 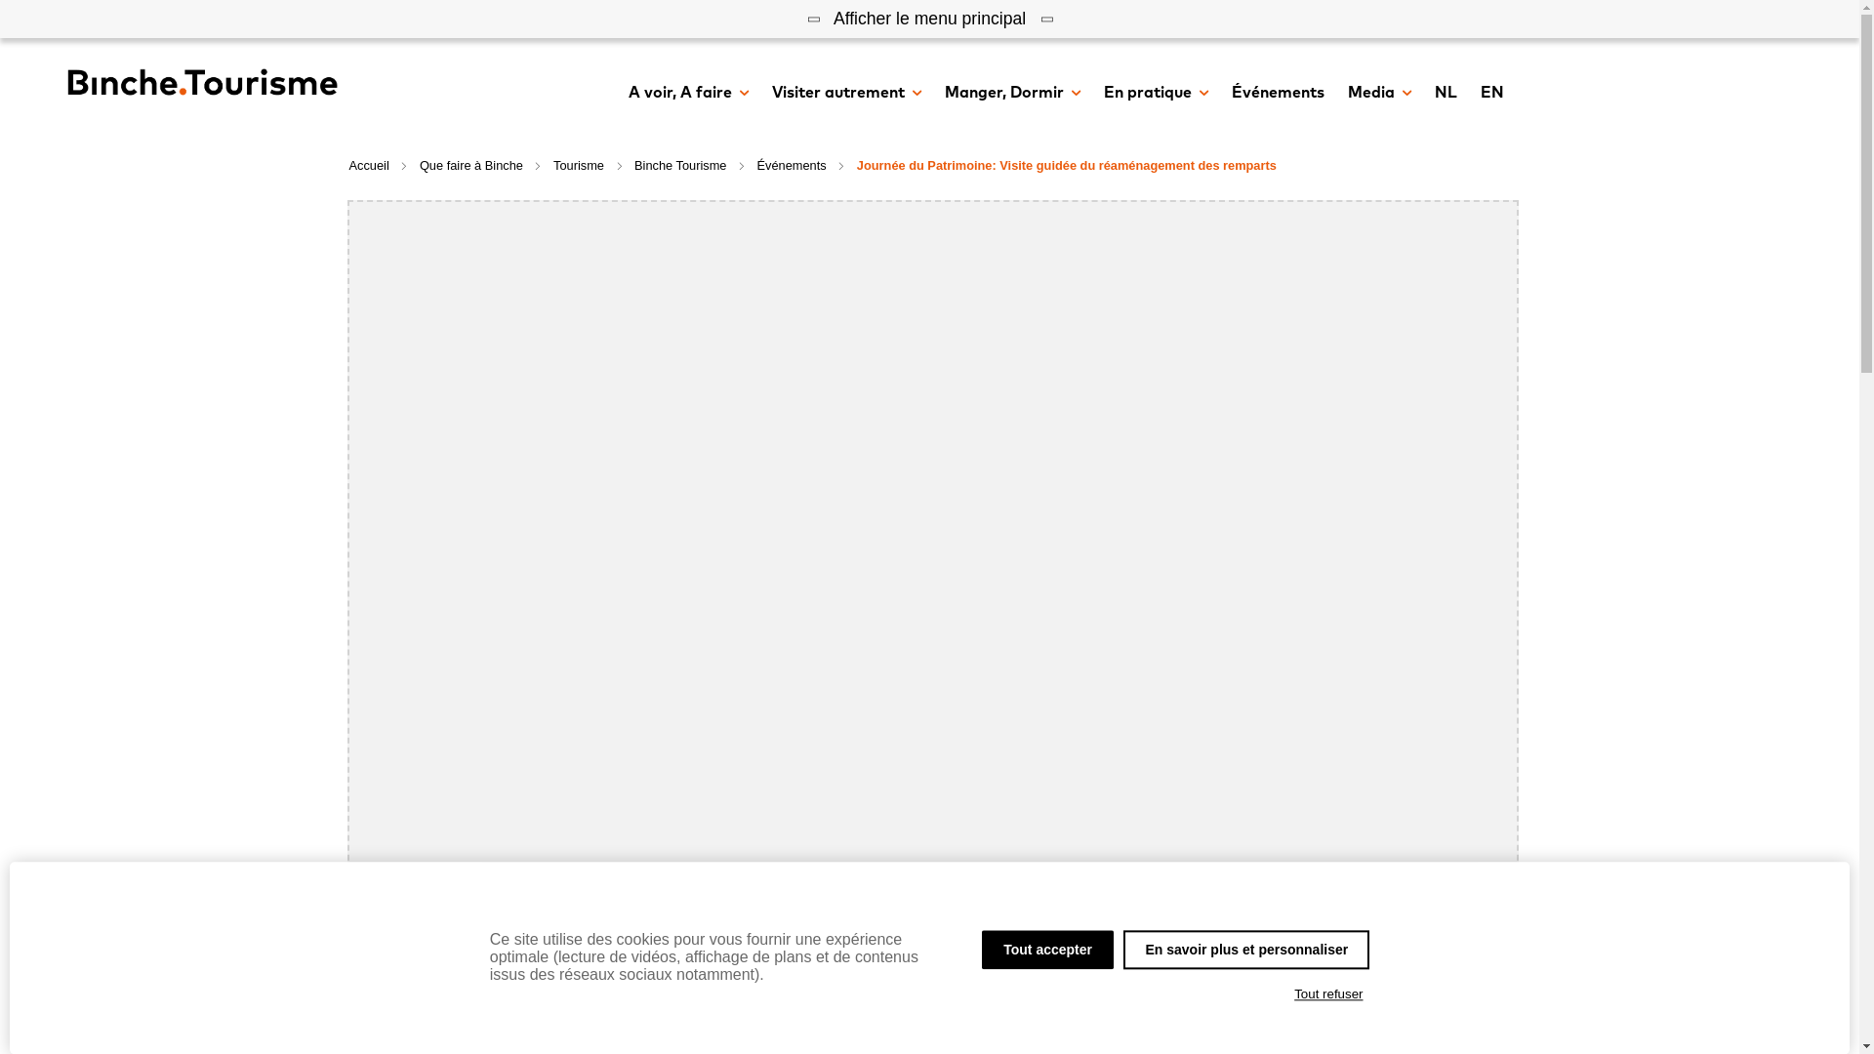 I want to click on EN, so click(x=1491, y=94).